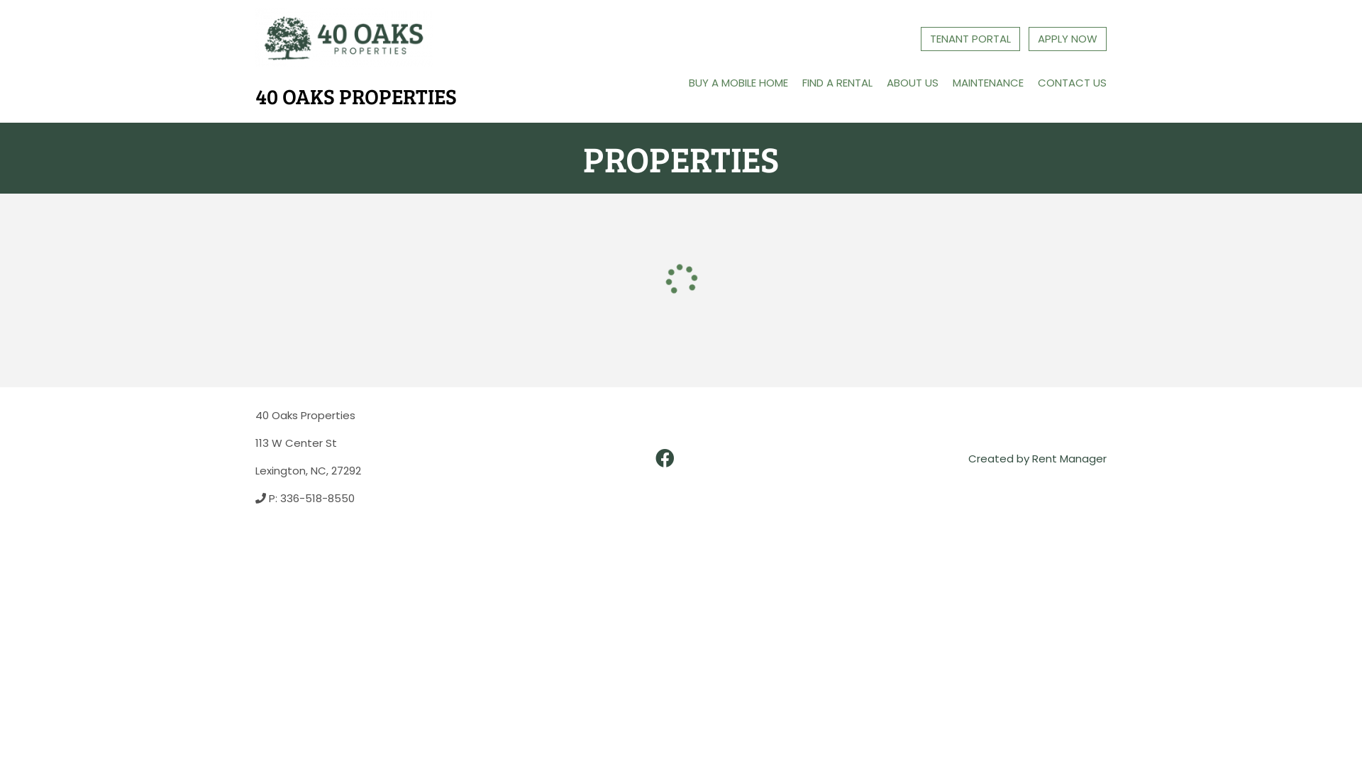 This screenshot has width=1362, height=766. What do you see at coordinates (912, 84) in the screenshot?
I see `ABOUT US` at bounding box center [912, 84].